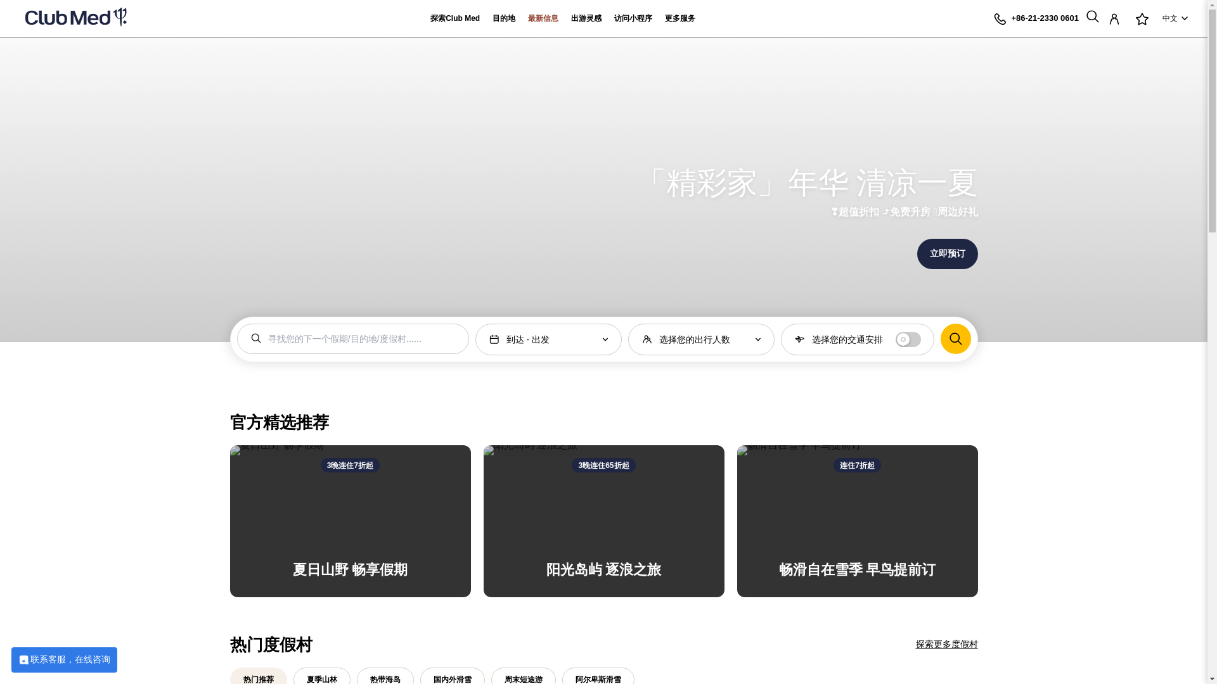  I want to click on Club Med Homepage, so click(76, 19).